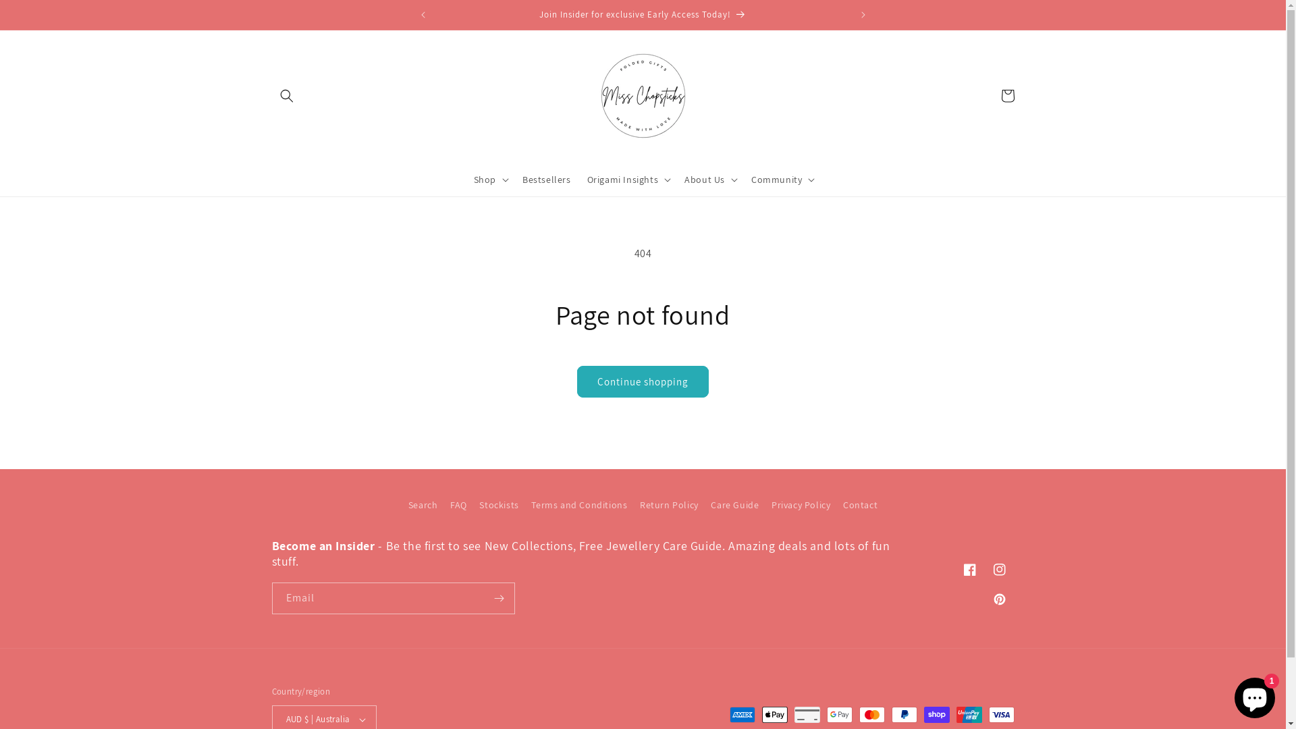  I want to click on Cart, so click(1007, 96).